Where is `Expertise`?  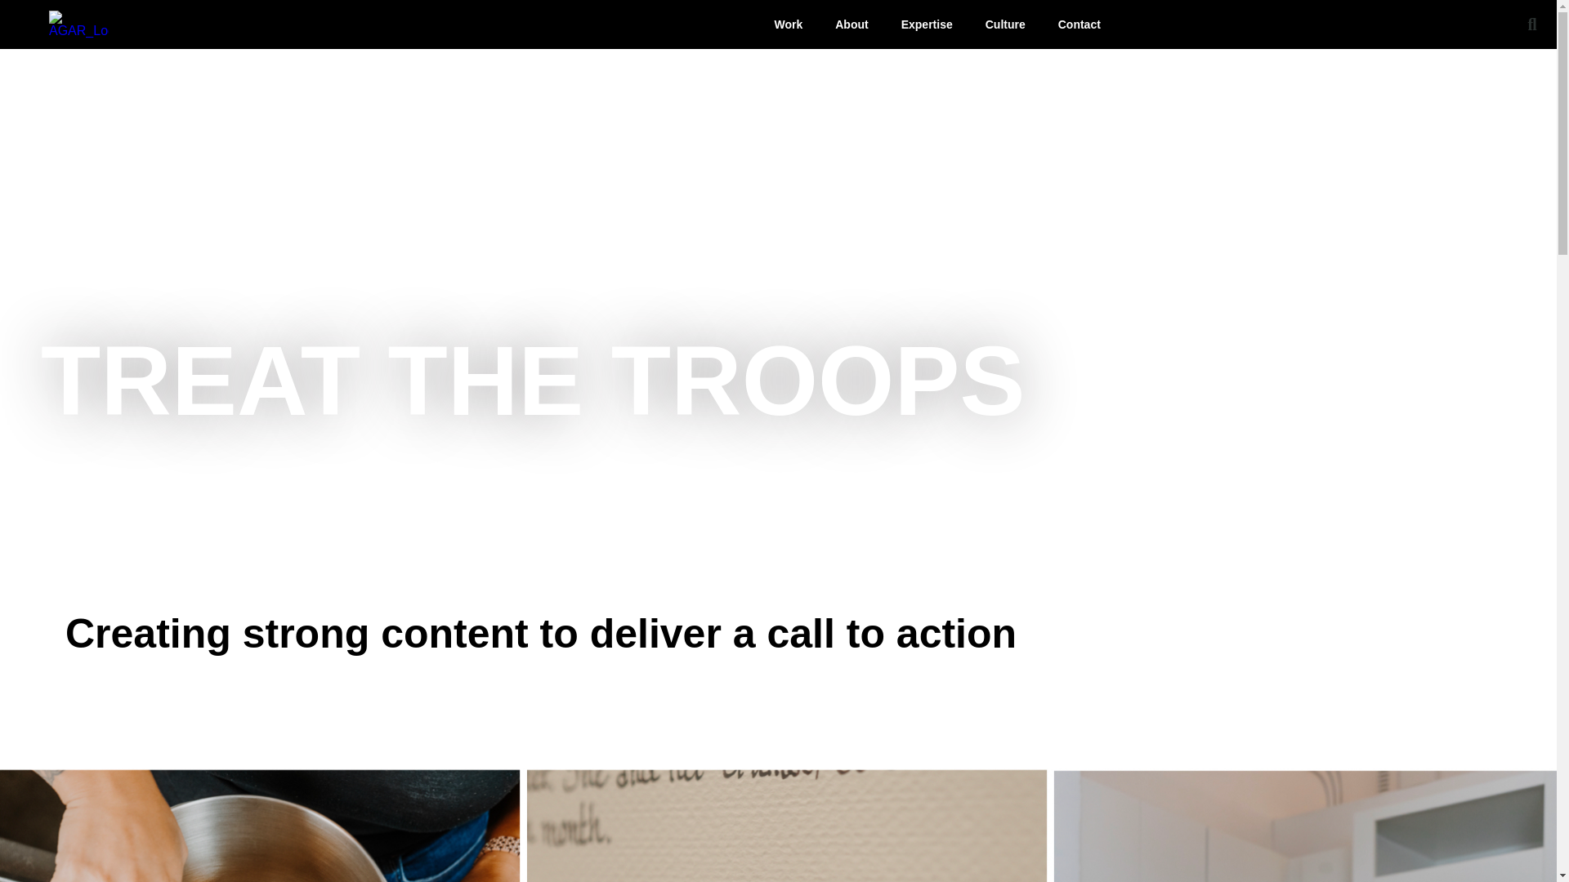 Expertise is located at coordinates (927, 24).